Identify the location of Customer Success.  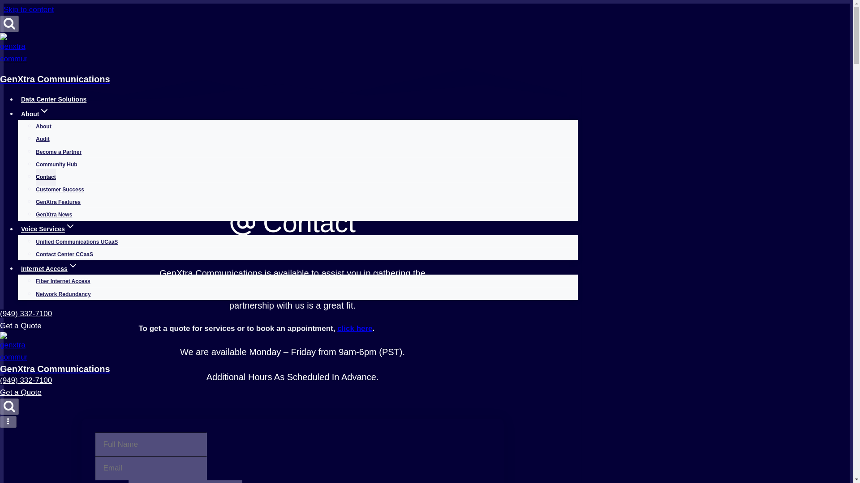
(60, 190).